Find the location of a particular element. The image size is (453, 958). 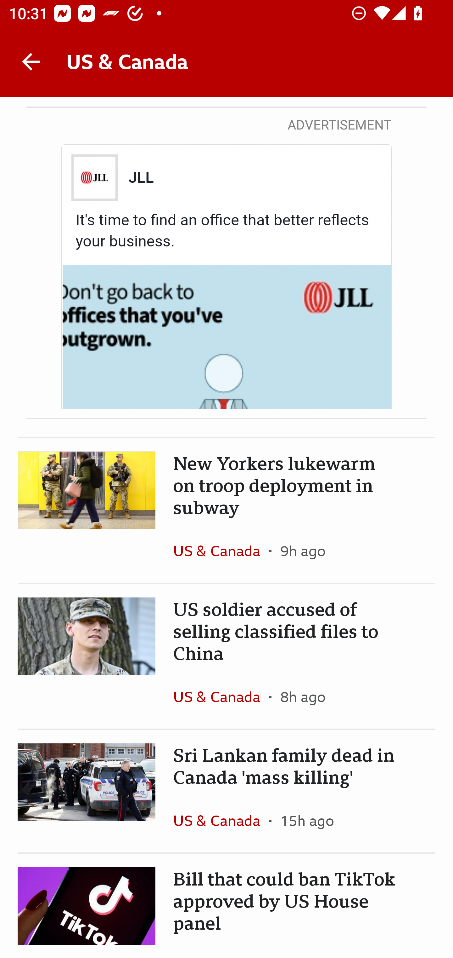

US & Canada In the section US & Canada is located at coordinates (221, 697).